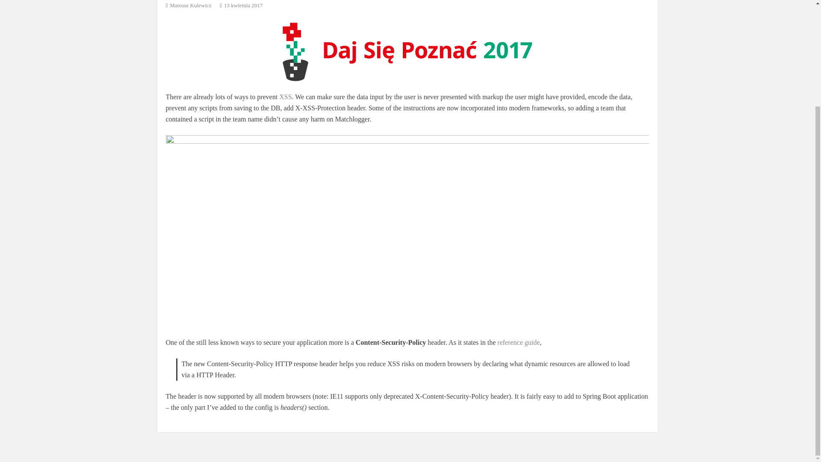 This screenshot has width=821, height=462. What do you see at coordinates (190, 5) in the screenshot?
I see `Mateusz Kulewicz` at bounding box center [190, 5].